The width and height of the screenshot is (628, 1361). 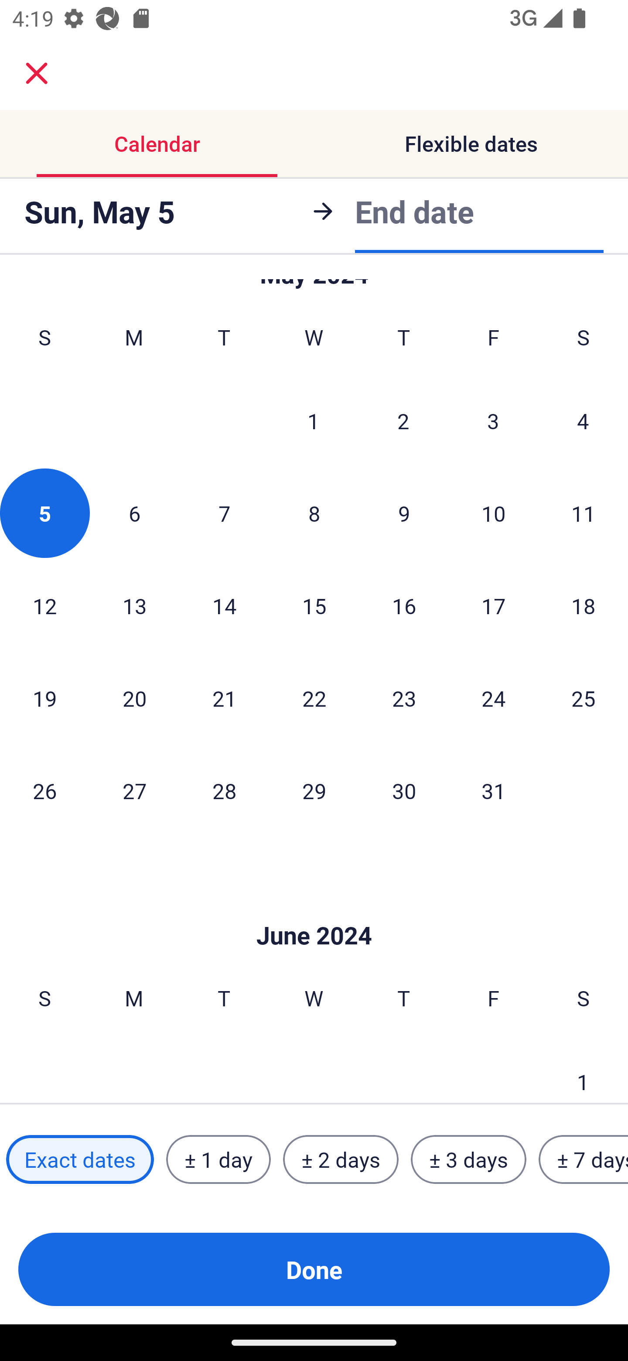 What do you see at coordinates (584, 698) in the screenshot?
I see `25 Saturday, May 25, 2024` at bounding box center [584, 698].